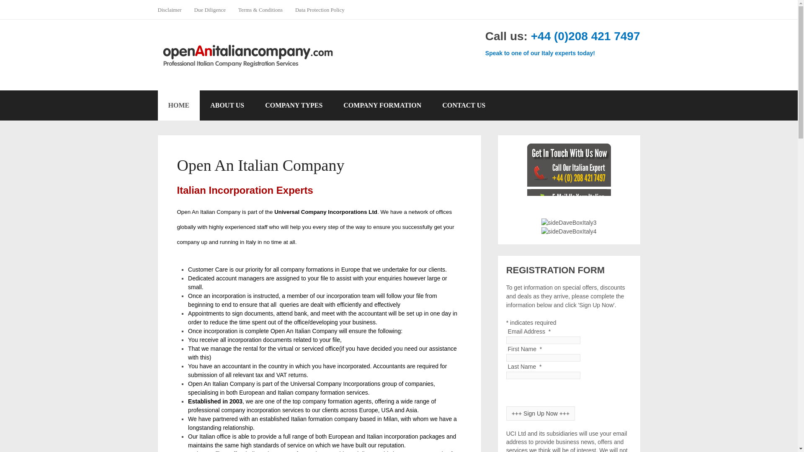 The height and width of the screenshot is (452, 804). I want to click on Disclaimer, so click(173, 10).